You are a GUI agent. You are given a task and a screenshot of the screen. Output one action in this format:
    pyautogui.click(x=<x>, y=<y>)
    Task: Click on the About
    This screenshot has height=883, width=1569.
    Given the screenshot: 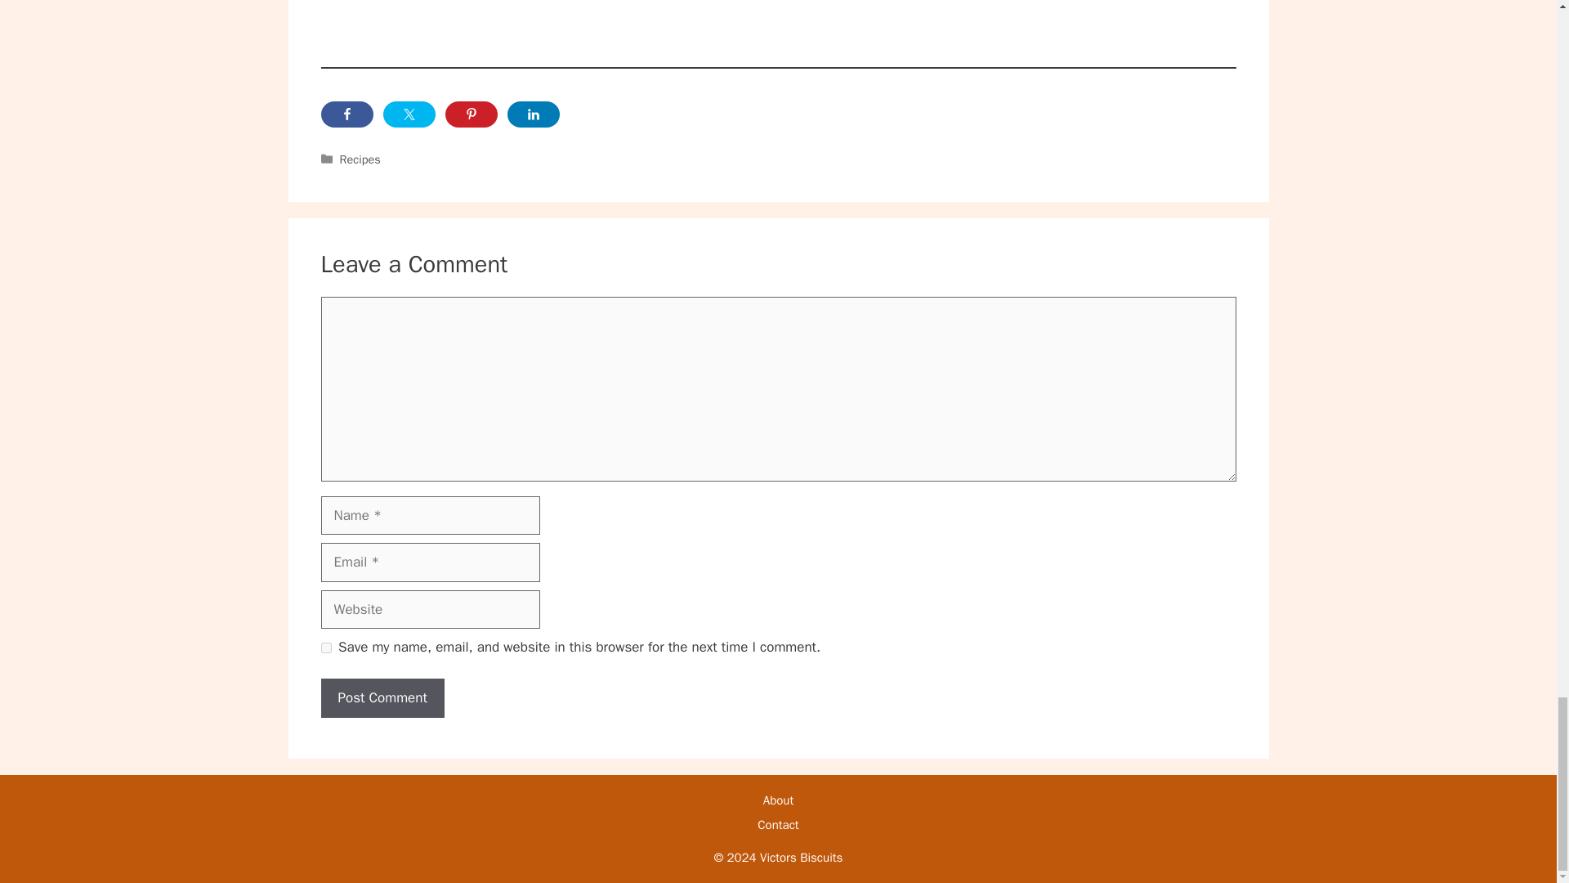 What is the action you would take?
    pyautogui.click(x=778, y=800)
    